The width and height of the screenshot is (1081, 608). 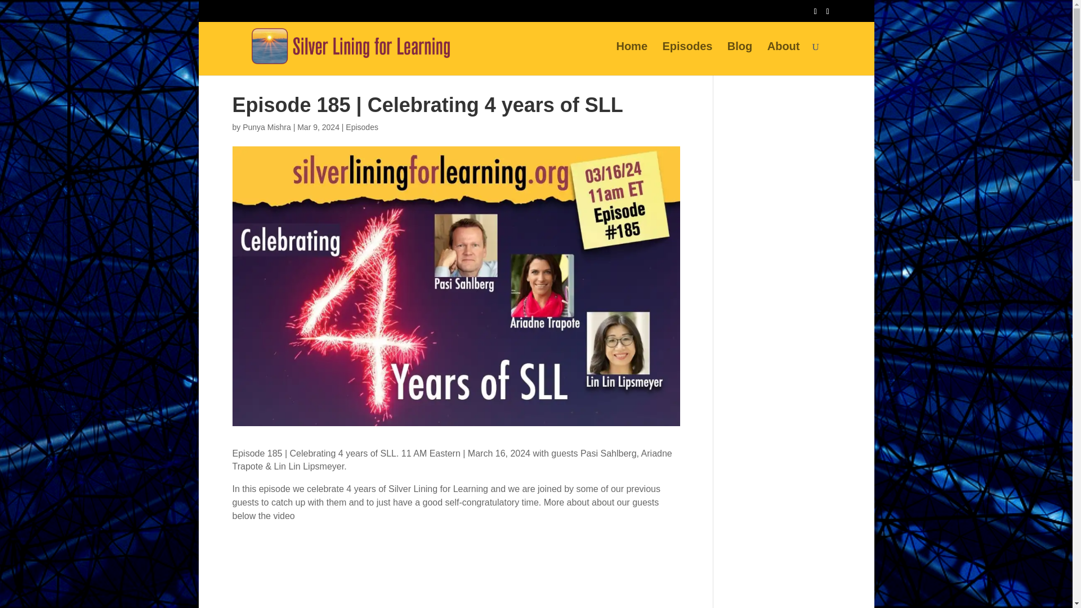 What do you see at coordinates (687, 59) in the screenshot?
I see `Episodes` at bounding box center [687, 59].